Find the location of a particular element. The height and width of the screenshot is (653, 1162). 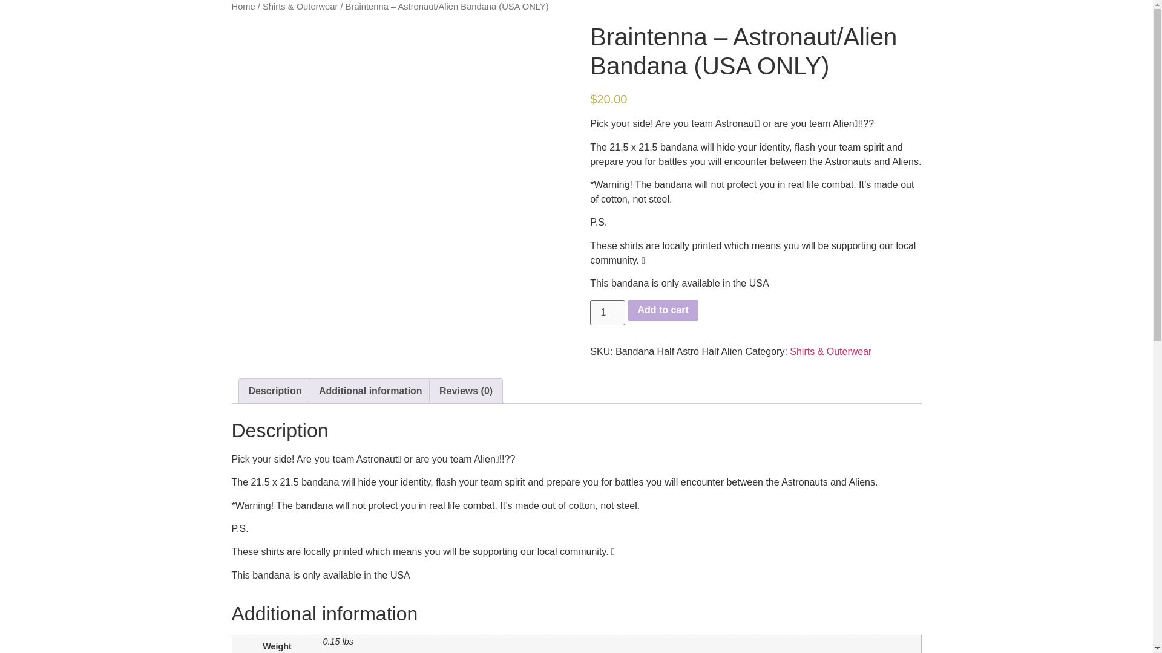

Home is located at coordinates (243, 7).